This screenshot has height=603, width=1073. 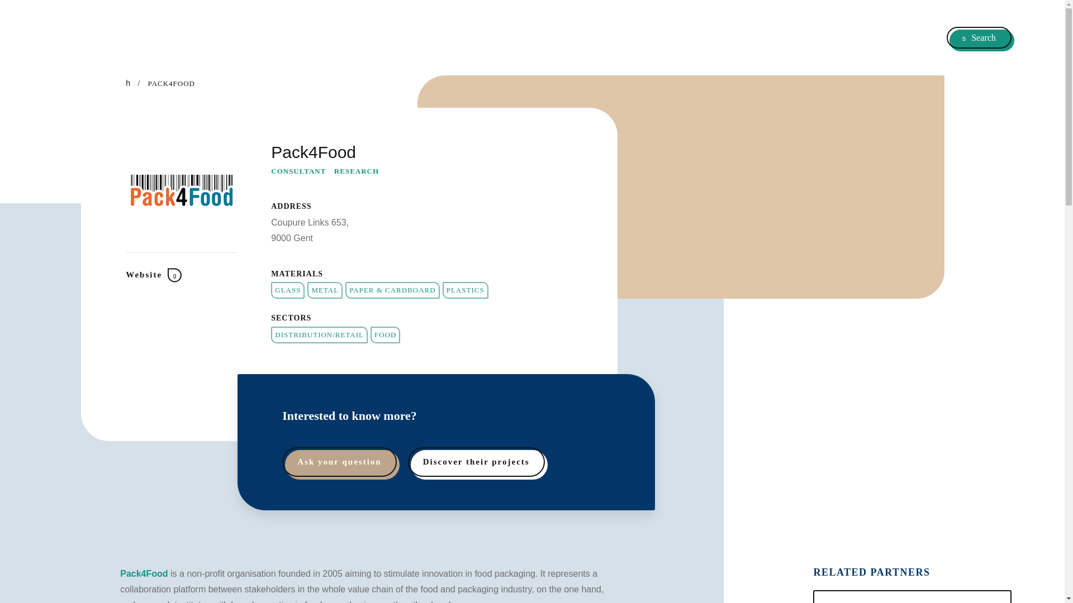 I want to click on Discover their projects, so click(x=476, y=462).